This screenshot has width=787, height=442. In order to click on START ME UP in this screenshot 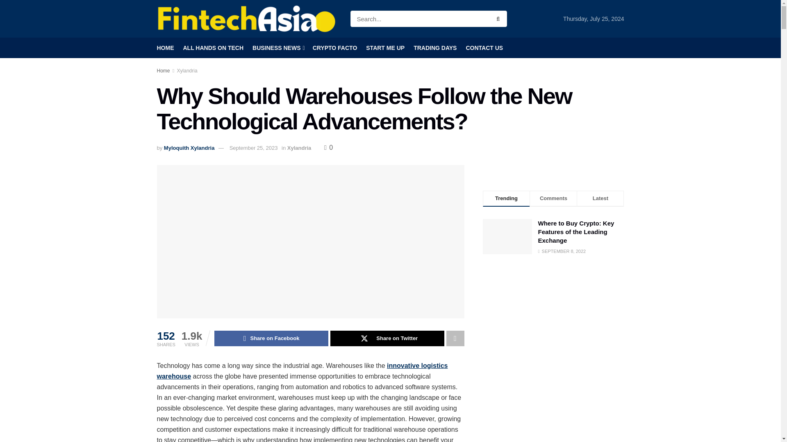, I will do `click(385, 47)`.